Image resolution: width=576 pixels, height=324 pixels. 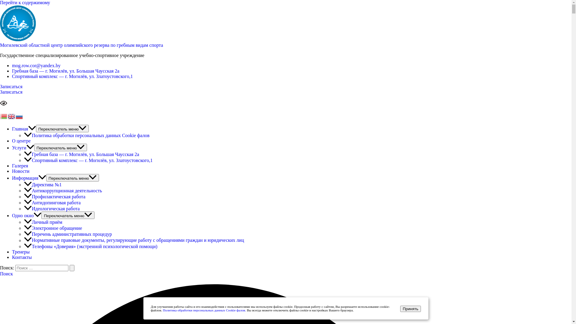 I want to click on mog.row.cor@yandex.by, so click(x=36, y=65).